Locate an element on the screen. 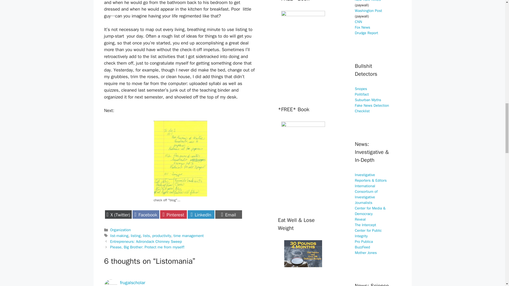  Organization is located at coordinates (173, 215).